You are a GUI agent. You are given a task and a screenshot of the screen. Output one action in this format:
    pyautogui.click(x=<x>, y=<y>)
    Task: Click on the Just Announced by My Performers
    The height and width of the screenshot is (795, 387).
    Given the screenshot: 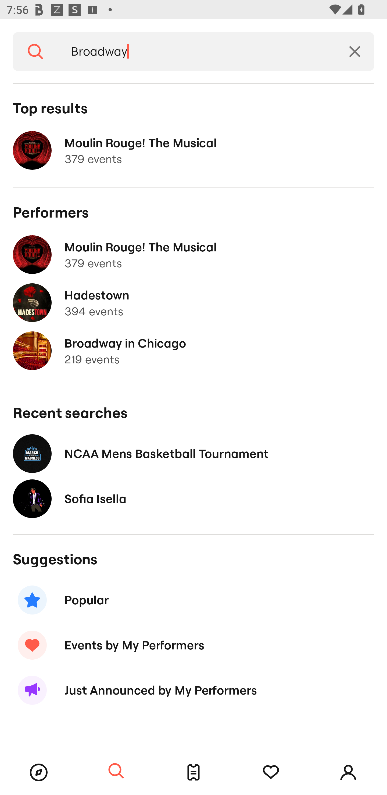 What is the action you would take?
    pyautogui.click(x=193, y=690)
    